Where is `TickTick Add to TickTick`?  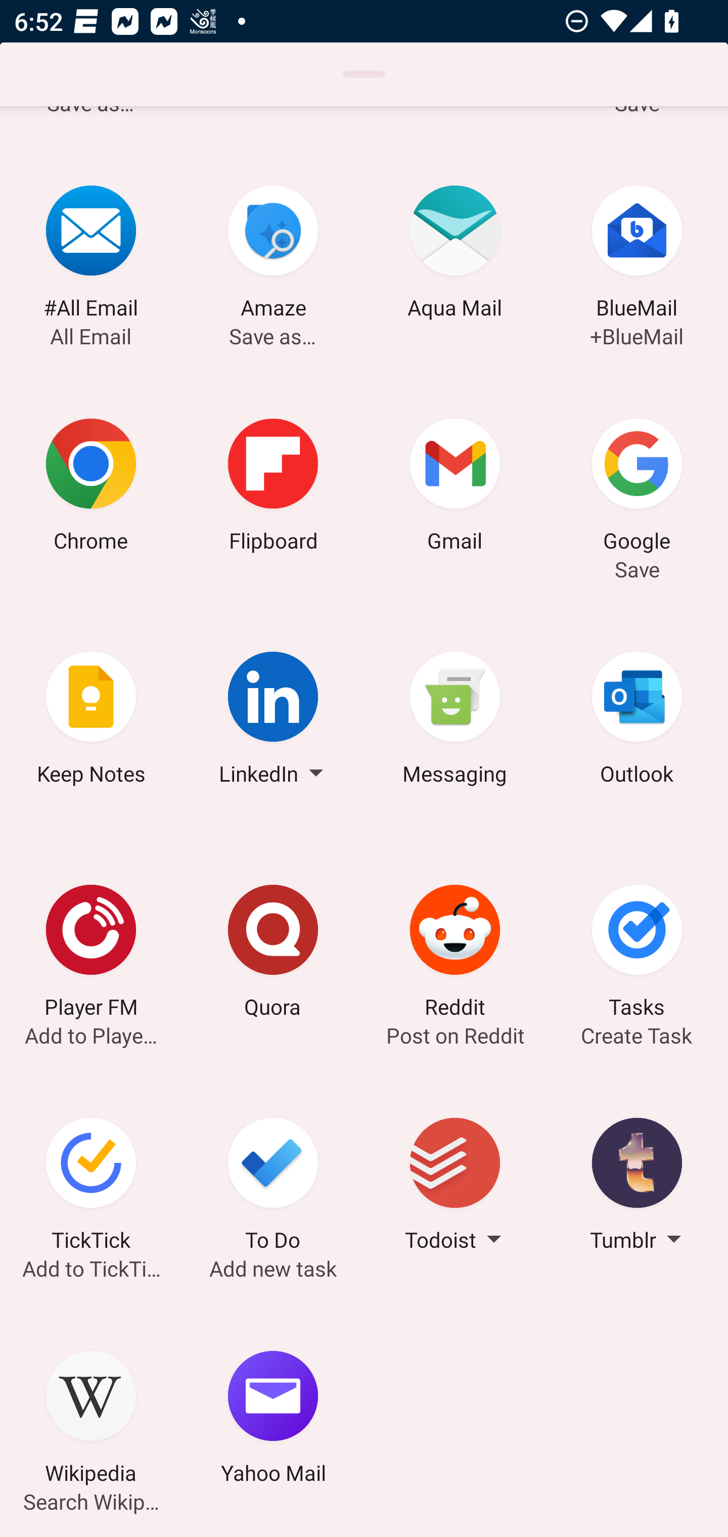 TickTick Add to TickTick is located at coordinates (91, 1187).